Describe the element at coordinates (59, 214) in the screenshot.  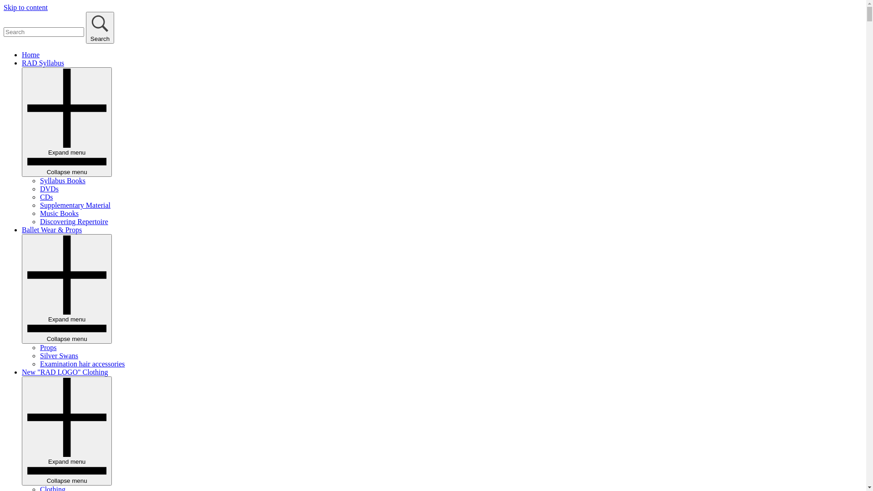
I see `Music Books` at that location.